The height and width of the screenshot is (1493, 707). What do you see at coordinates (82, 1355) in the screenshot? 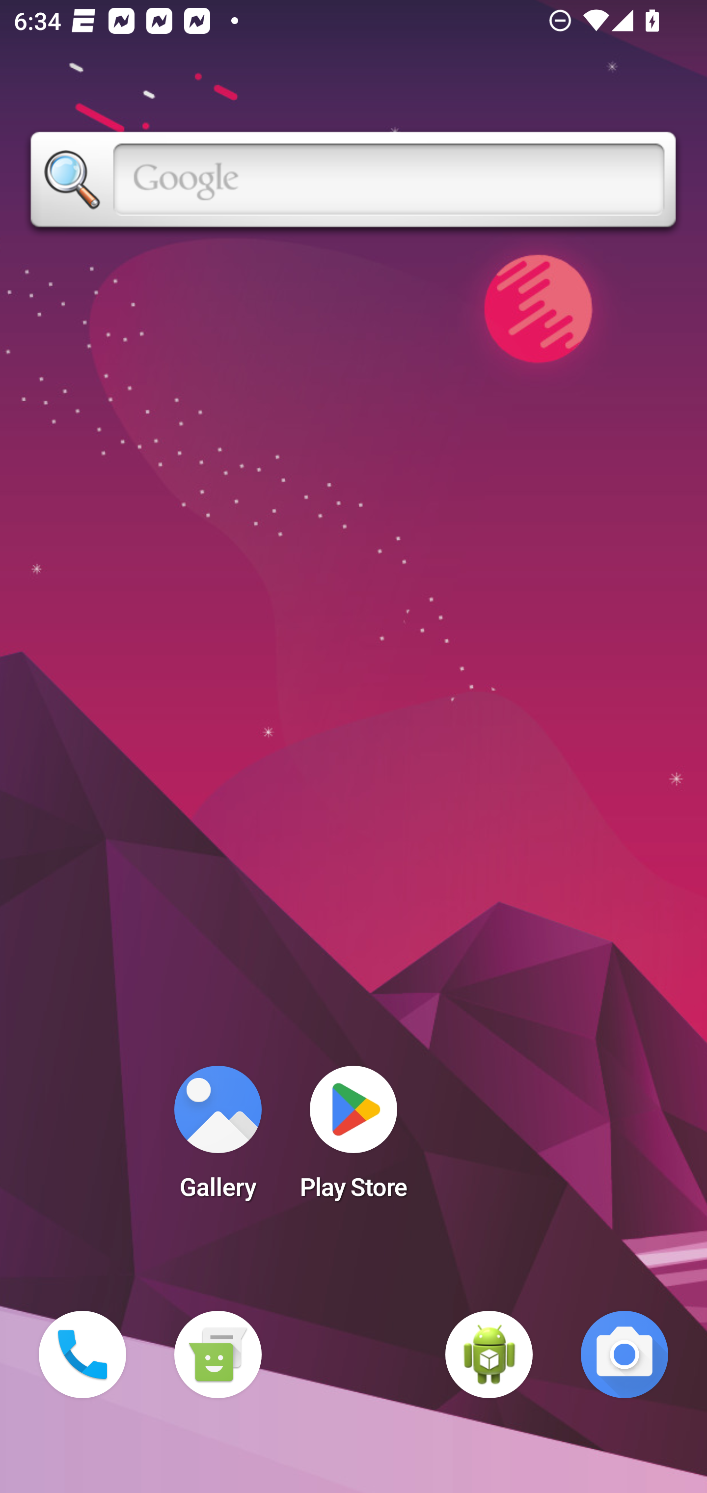
I see `Phone` at bounding box center [82, 1355].